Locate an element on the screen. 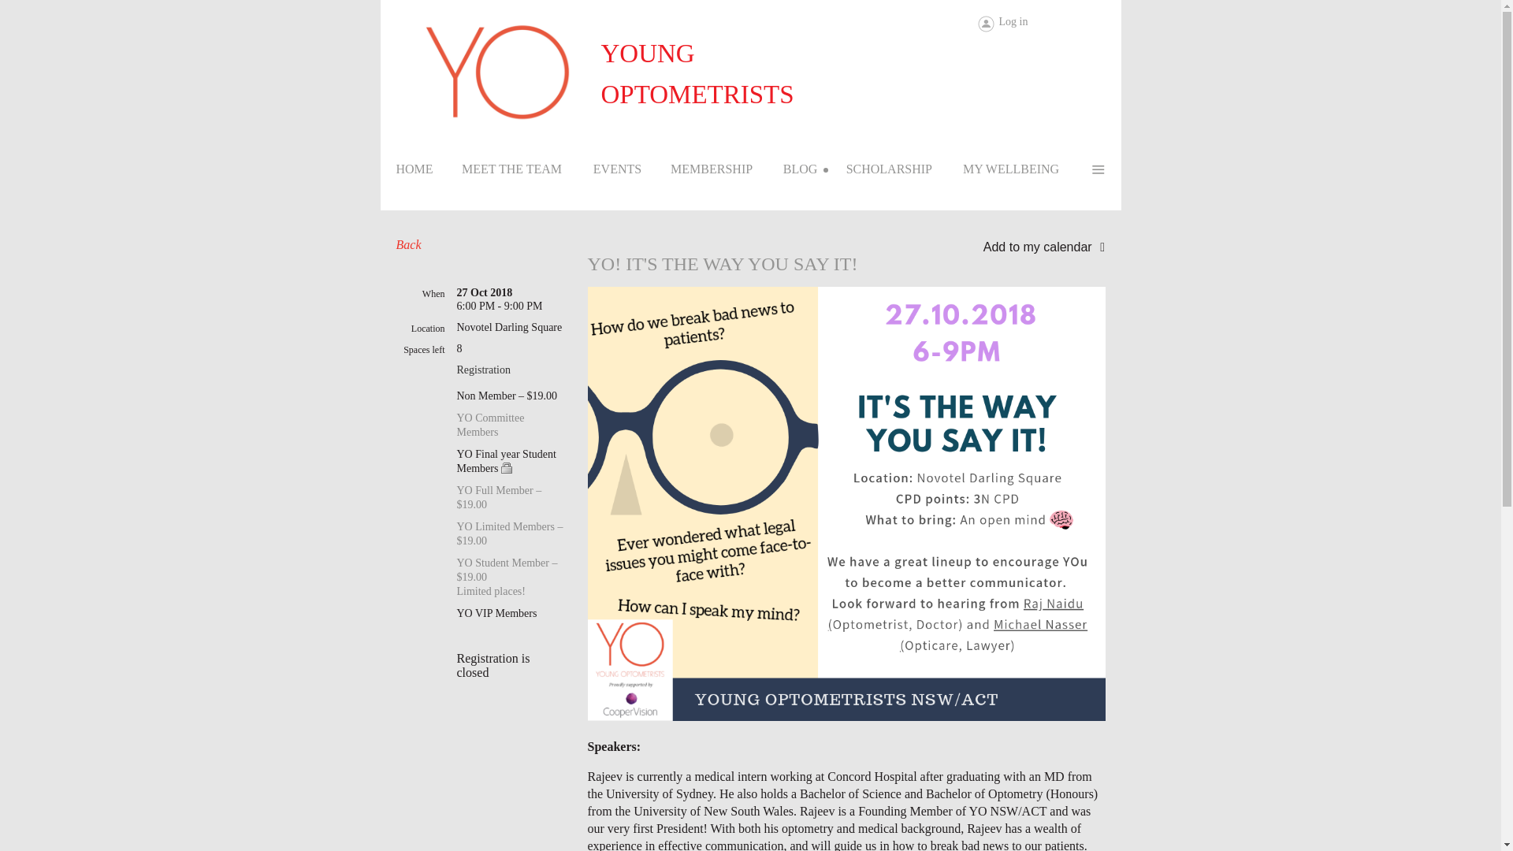 The height and width of the screenshot is (851, 1513). Home is located at coordinates (426, 173).